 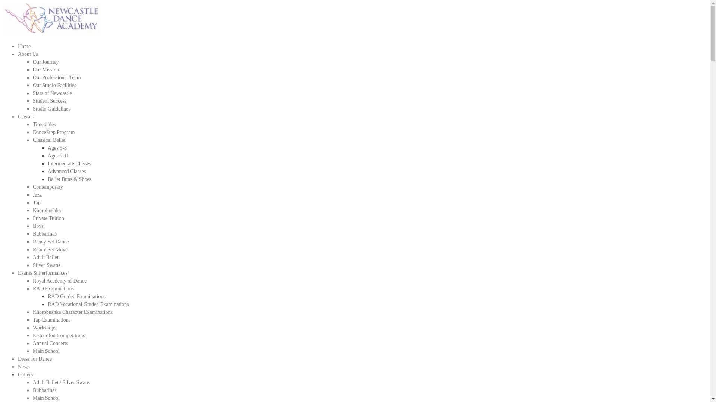 I want to click on About Us, so click(x=28, y=54).